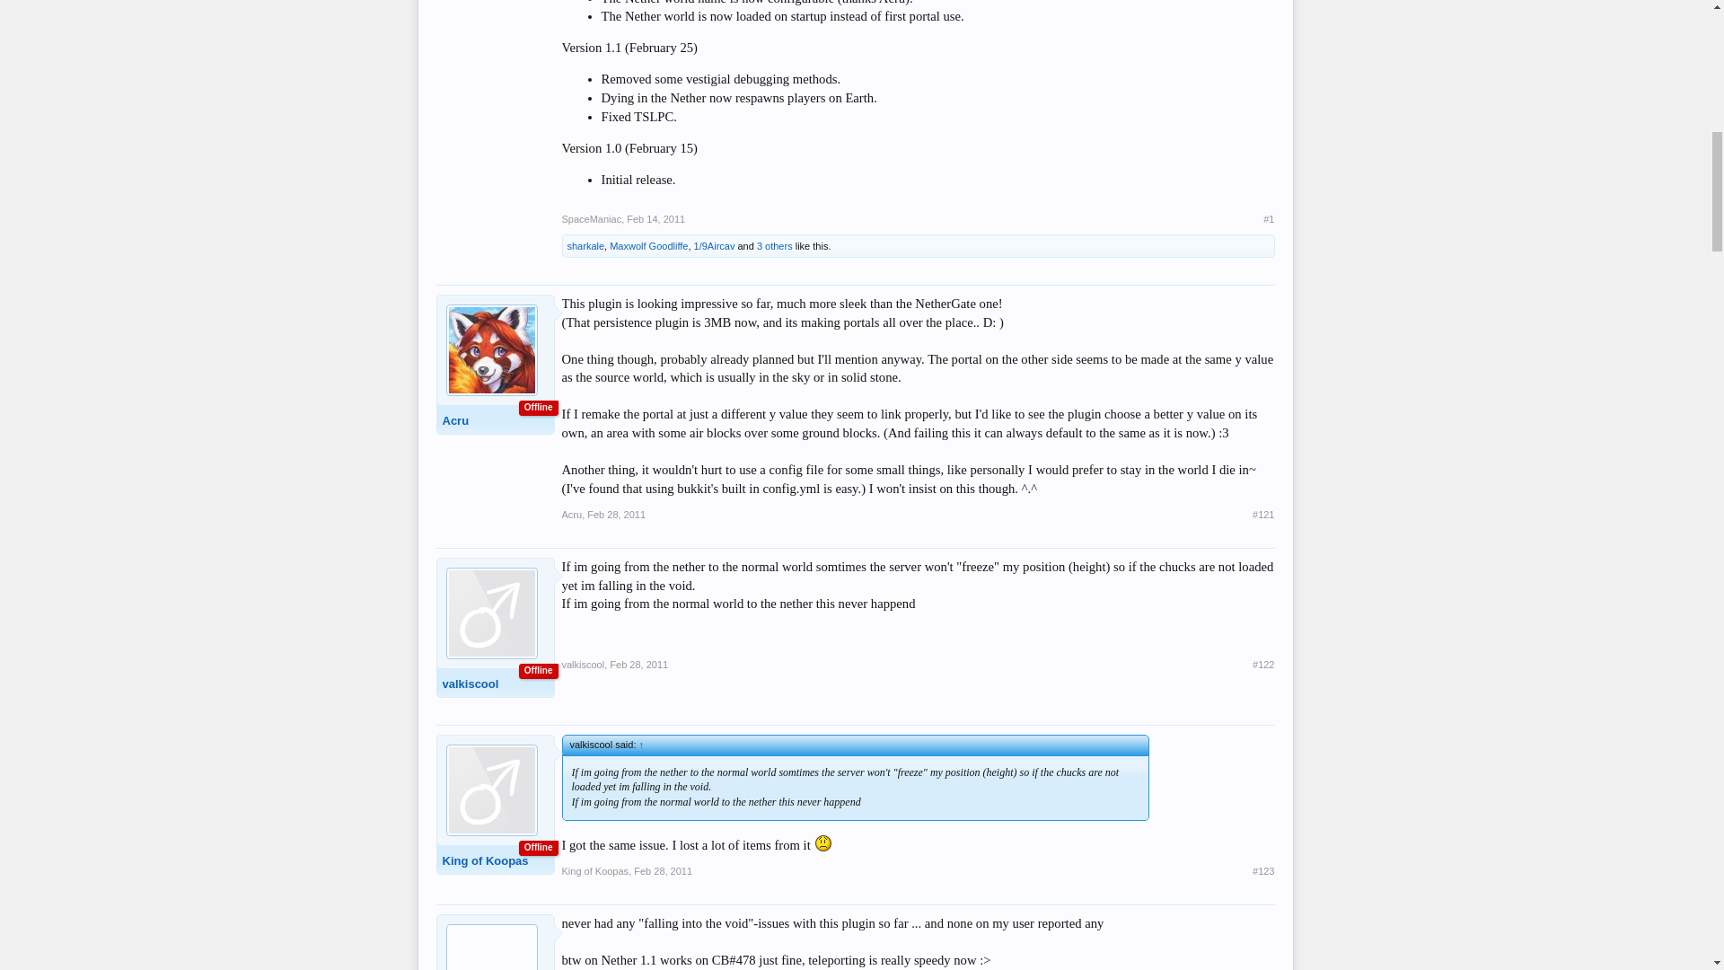 This screenshot has height=970, width=1724. I want to click on Acru, so click(490, 419).